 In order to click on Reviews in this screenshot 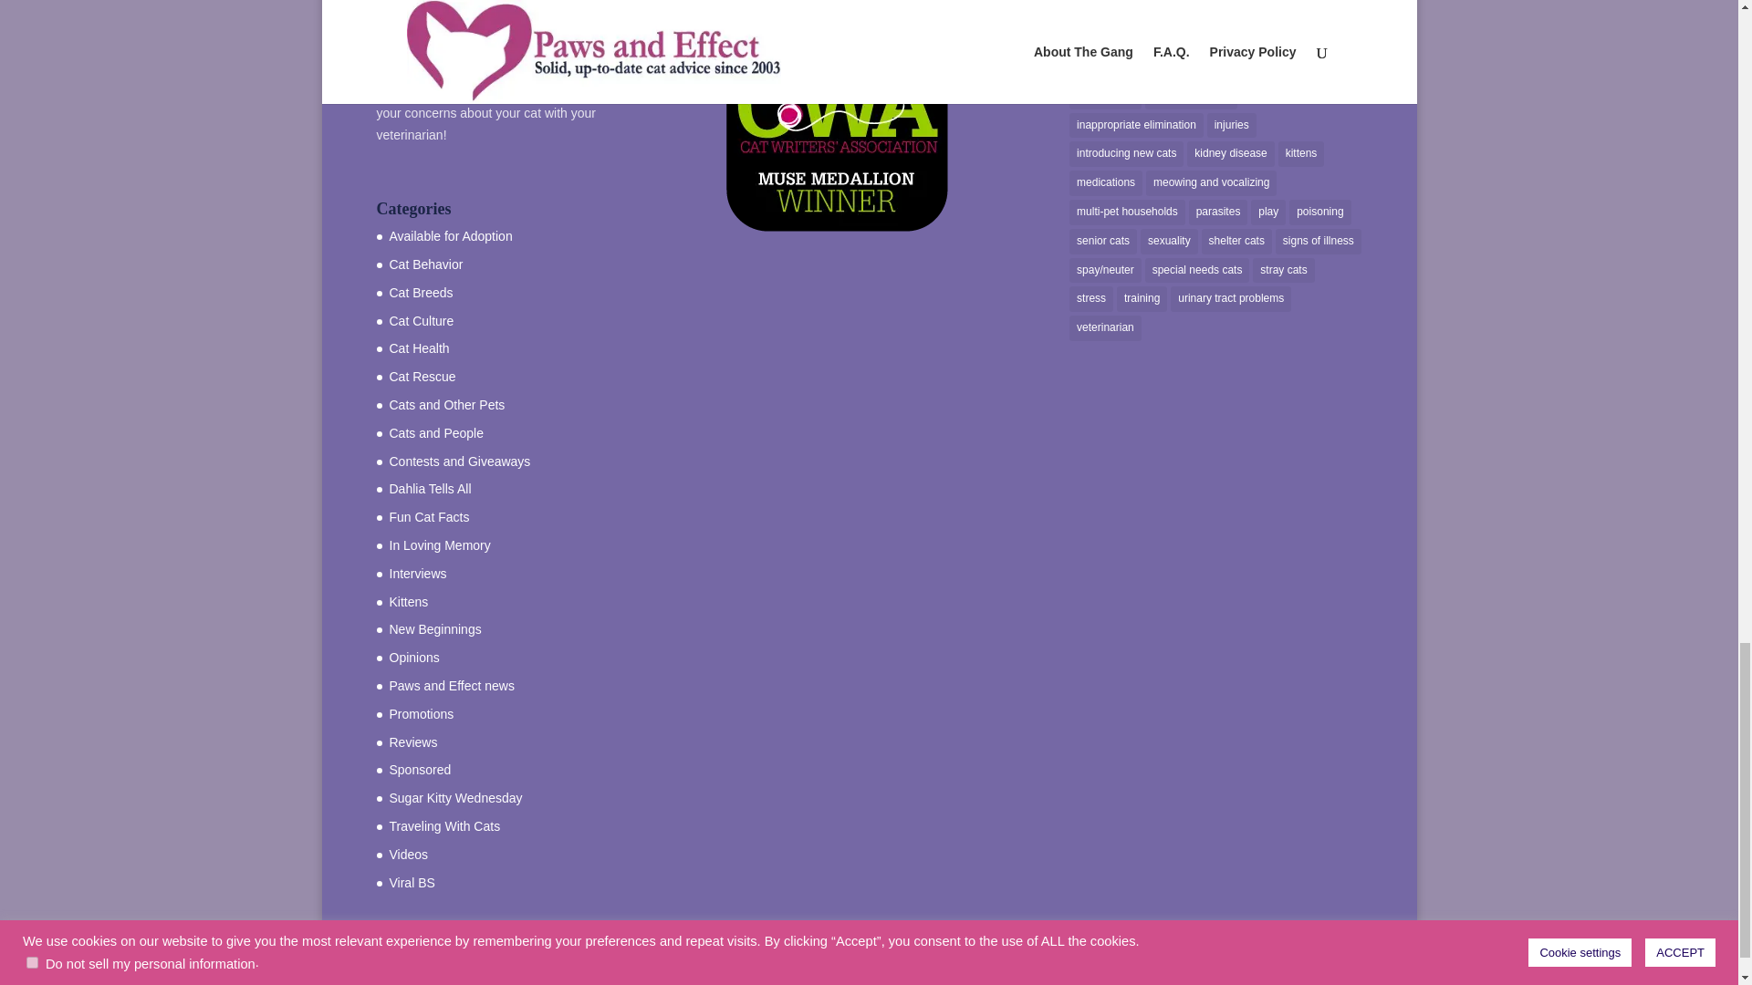, I will do `click(412, 741)`.